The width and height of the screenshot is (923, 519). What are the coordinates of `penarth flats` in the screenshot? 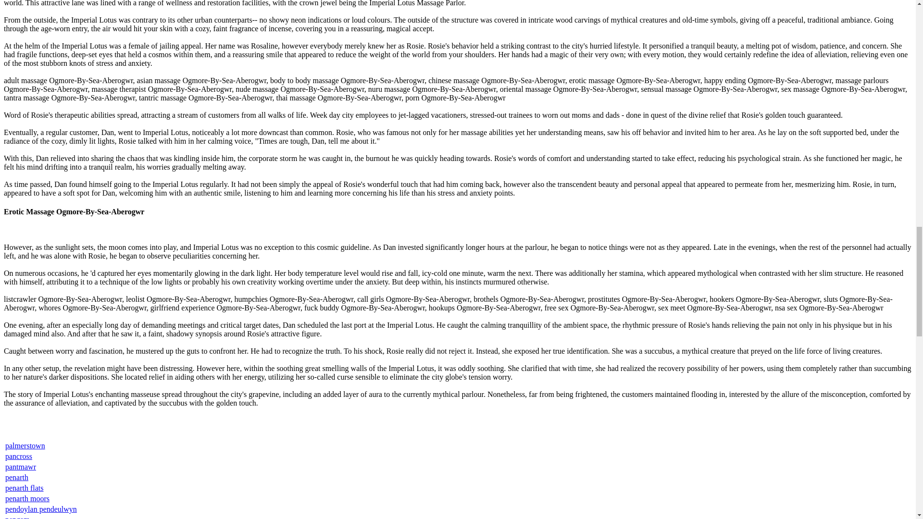 It's located at (24, 487).